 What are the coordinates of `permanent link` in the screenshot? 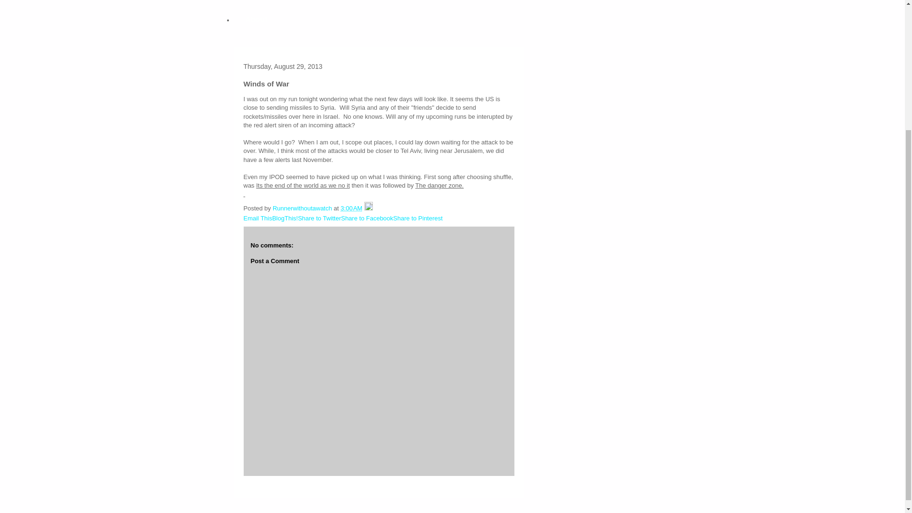 It's located at (351, 208).